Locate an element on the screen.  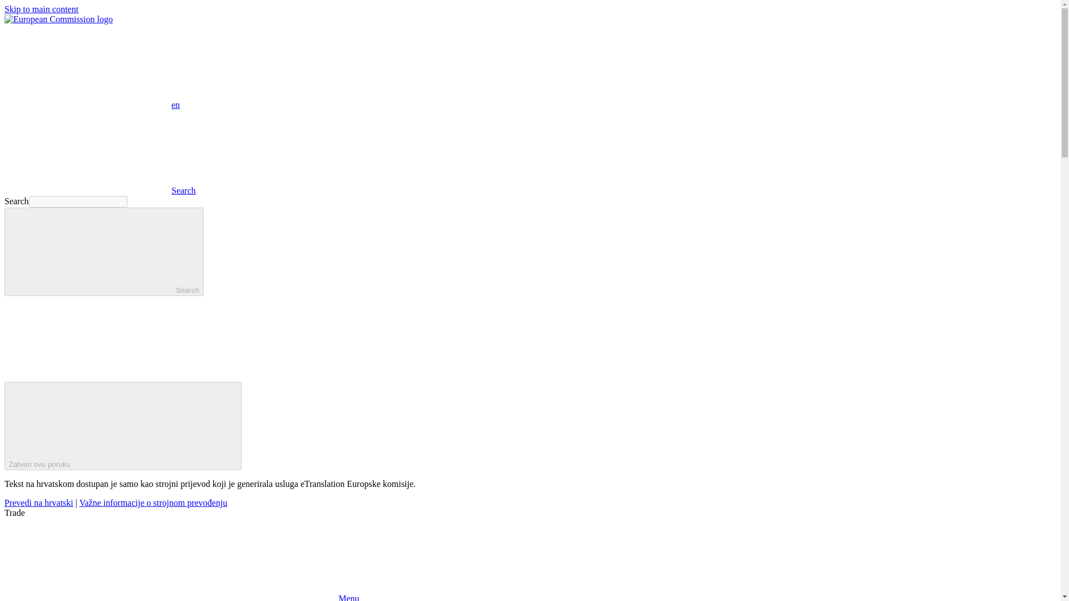
Search is located at coordinates (104, 252).